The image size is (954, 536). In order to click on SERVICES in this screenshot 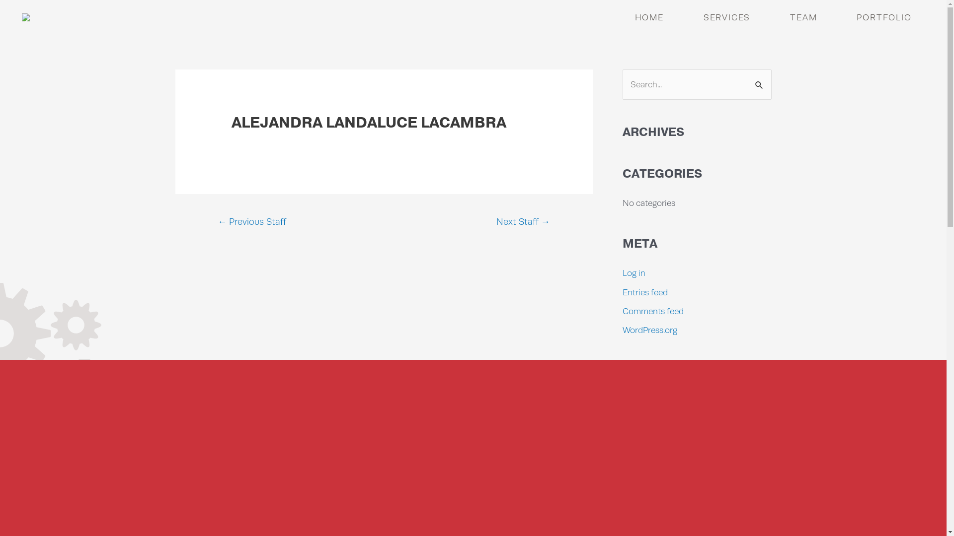, I will do `click(727, 18)`.